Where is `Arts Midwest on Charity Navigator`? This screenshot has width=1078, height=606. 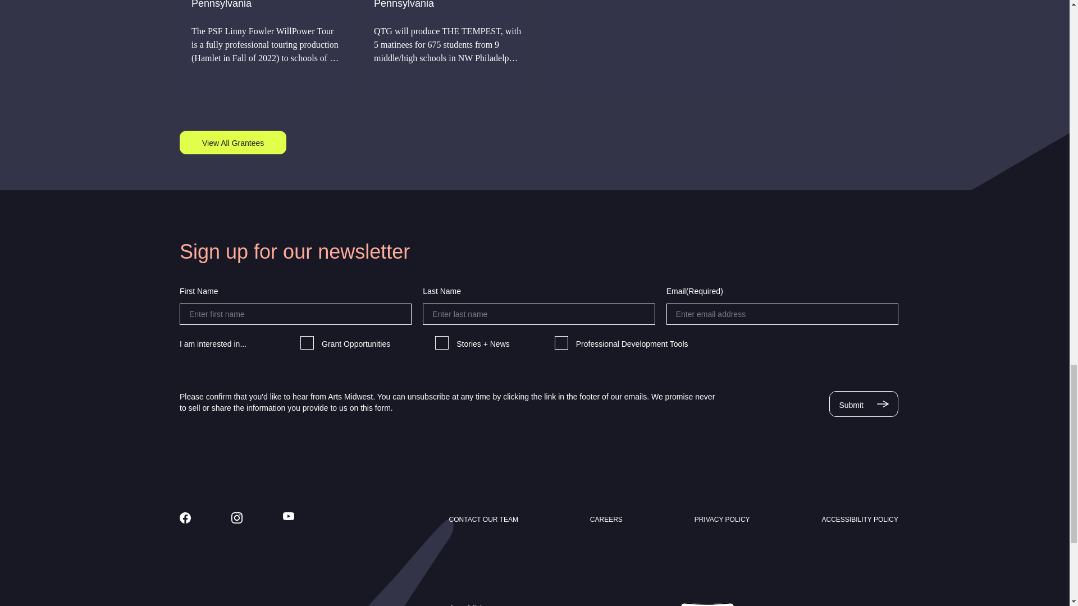
Arts Midwest on Charity Navigator is located at coordinates (707, 604).